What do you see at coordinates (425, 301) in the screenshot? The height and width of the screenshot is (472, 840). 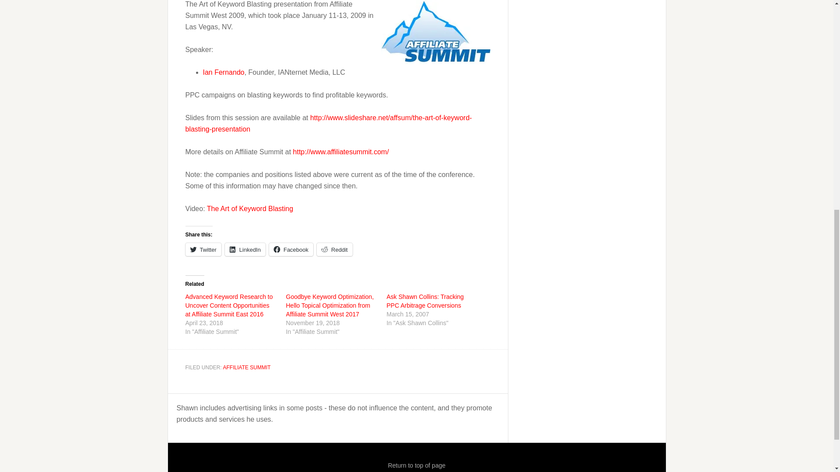 I see `Ask Shawn Collins: Tracking PPC Arbitrage Conversions` at bounding box center [425, 301].